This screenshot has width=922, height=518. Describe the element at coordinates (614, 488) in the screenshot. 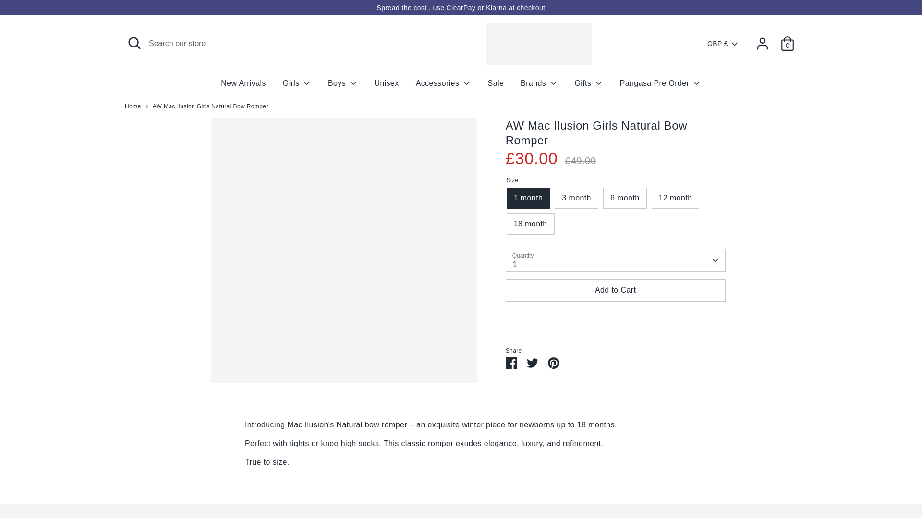

I see `Apple Pay` at that location.